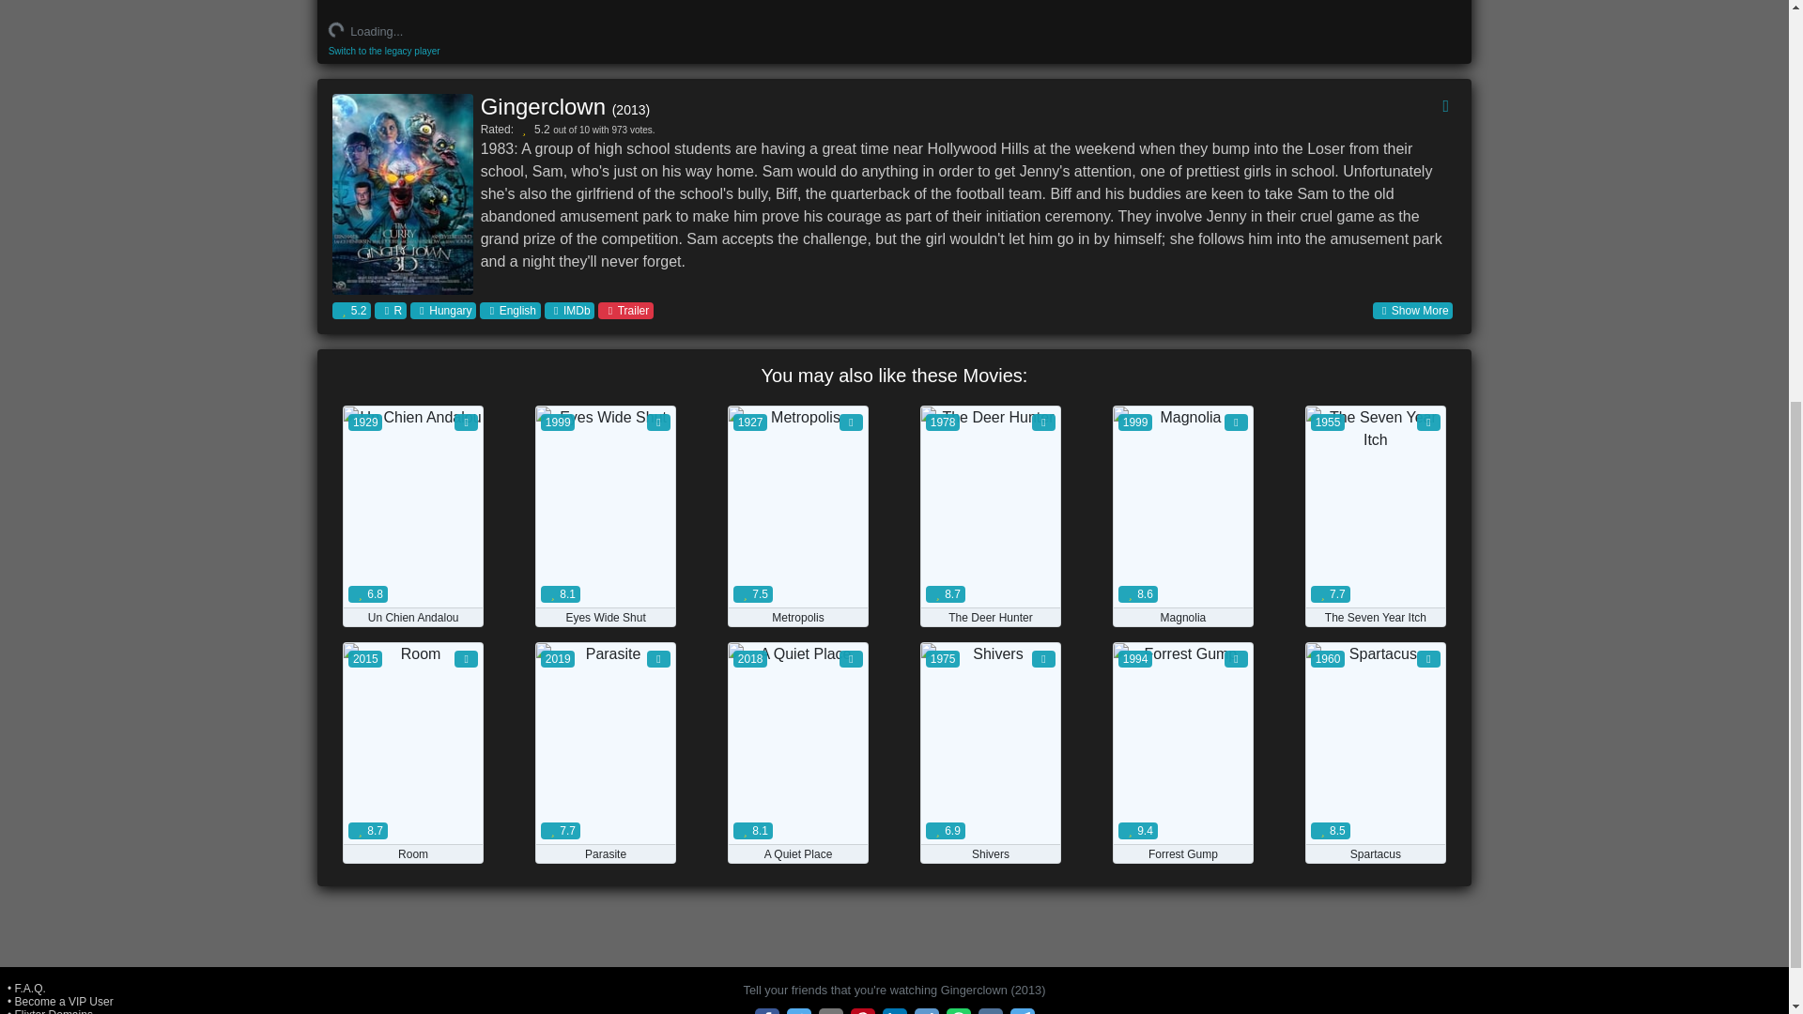 Image resolution: width=1803 pixels, height=1014 pixels. Describe the element at coordinates (413, 817) in the screenshot. I see `Watch Now` at that location.